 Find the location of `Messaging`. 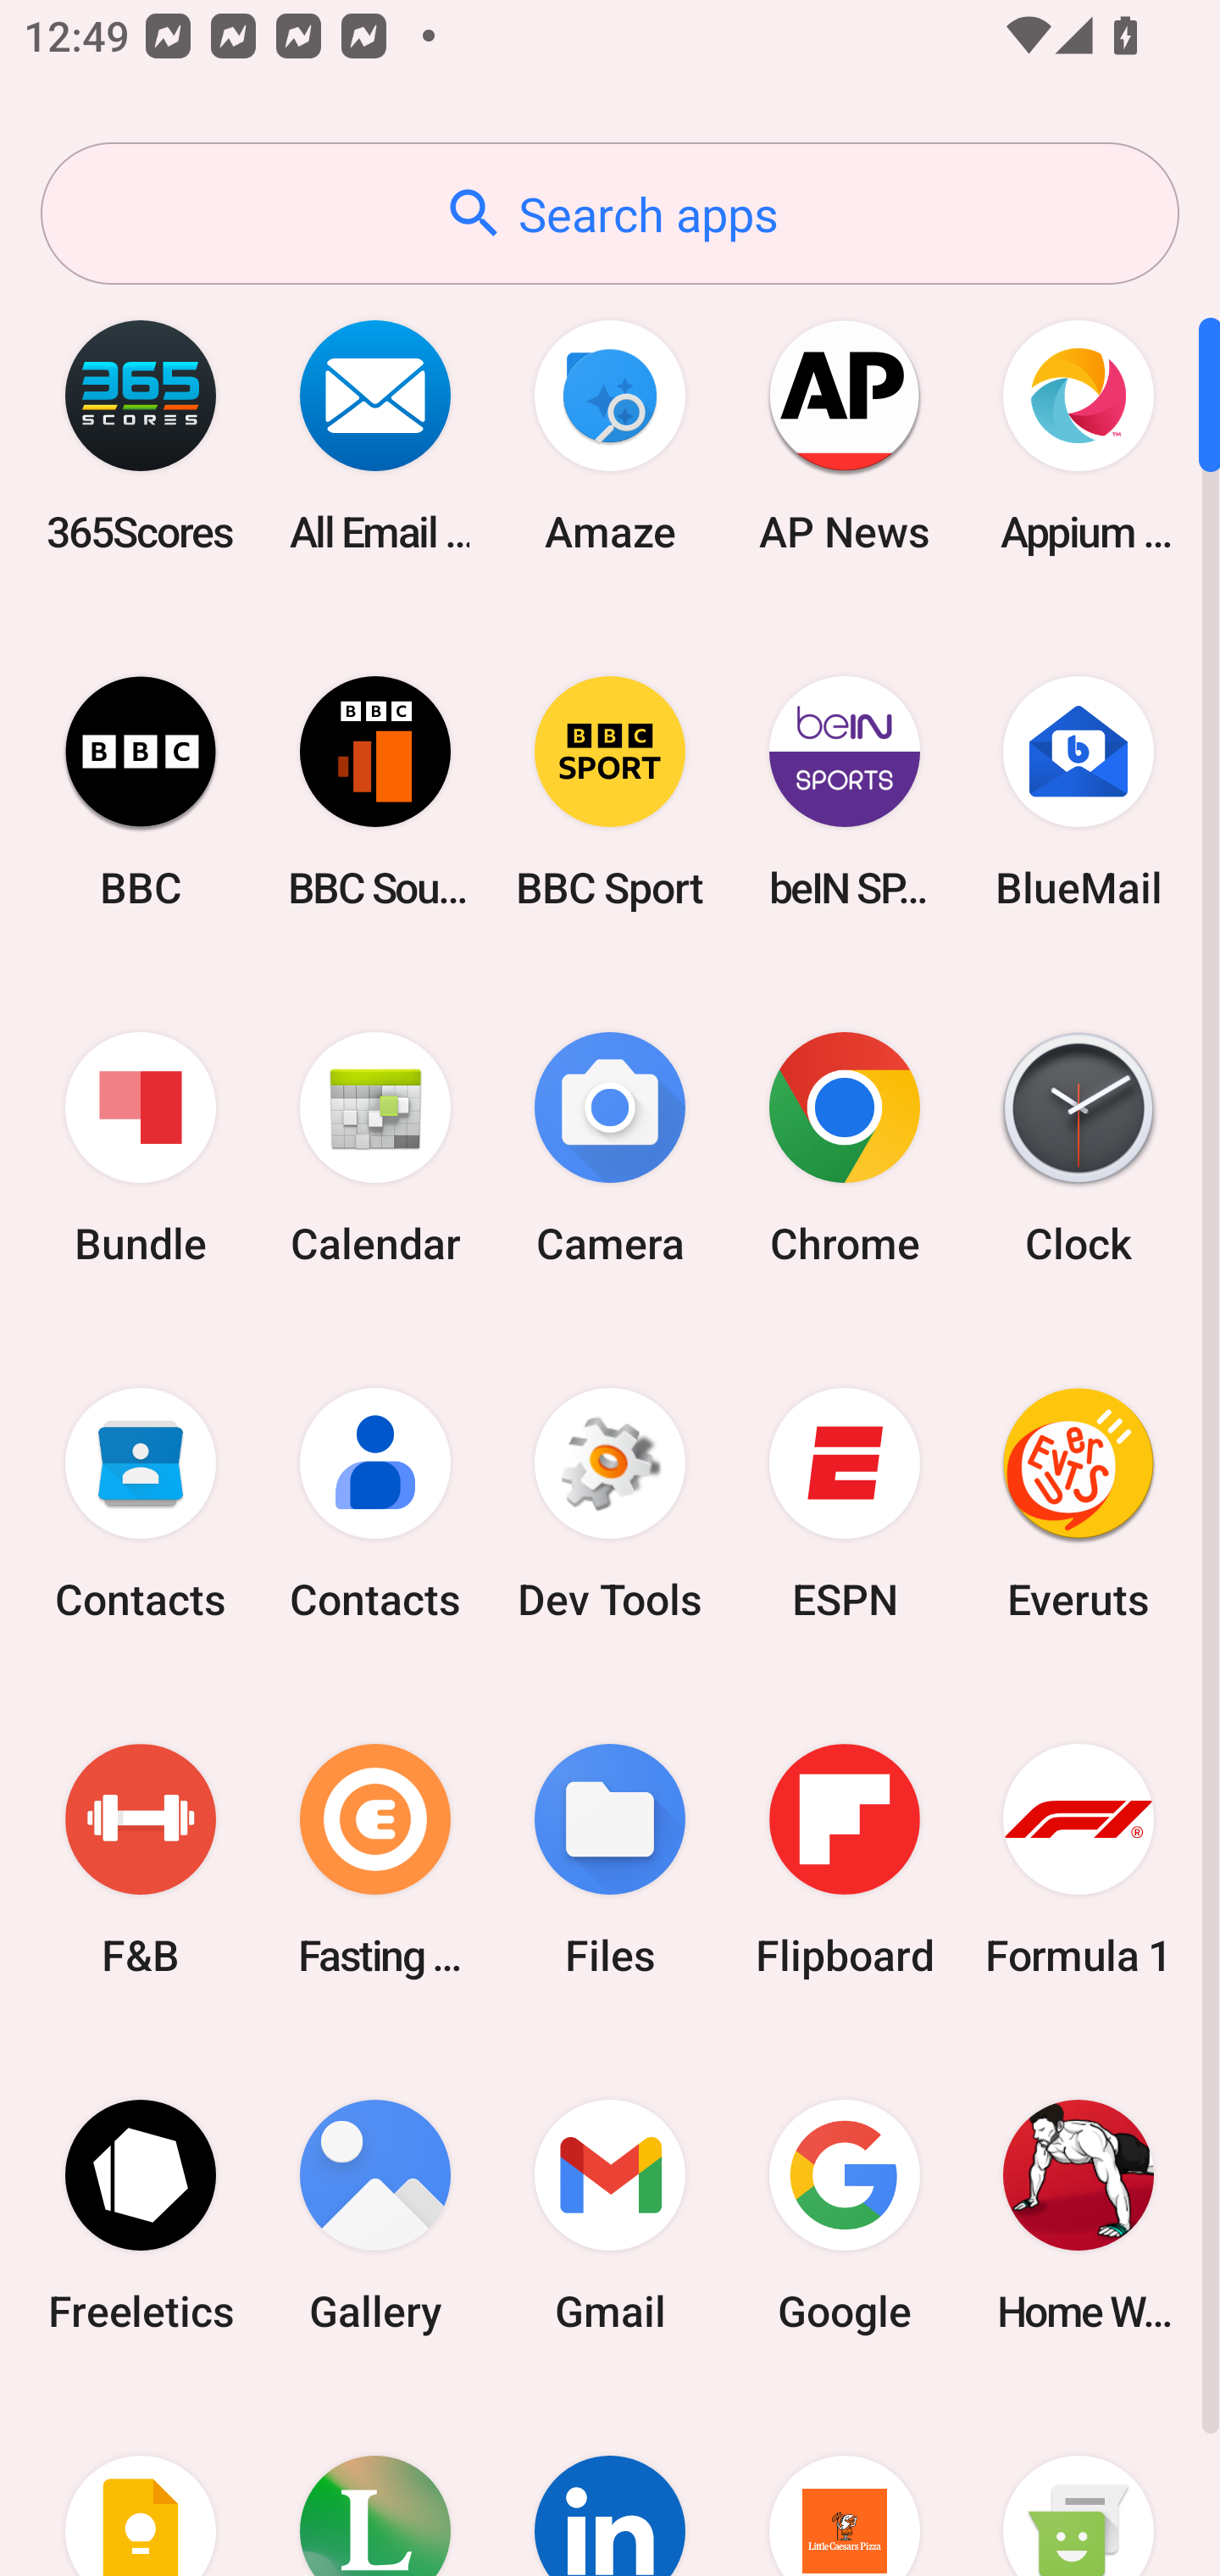

Messaging is located at coordinates (1079, 2484).